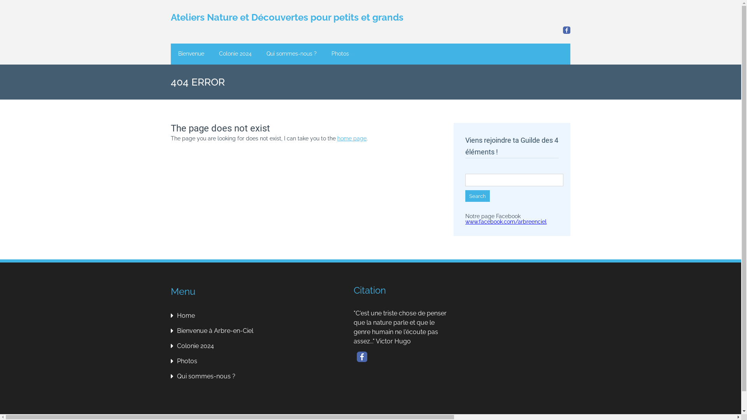  What do you see at coordinates (194, 346) in the screenshot?
I see `Colonie 2024` at bounding box center [194, 346].